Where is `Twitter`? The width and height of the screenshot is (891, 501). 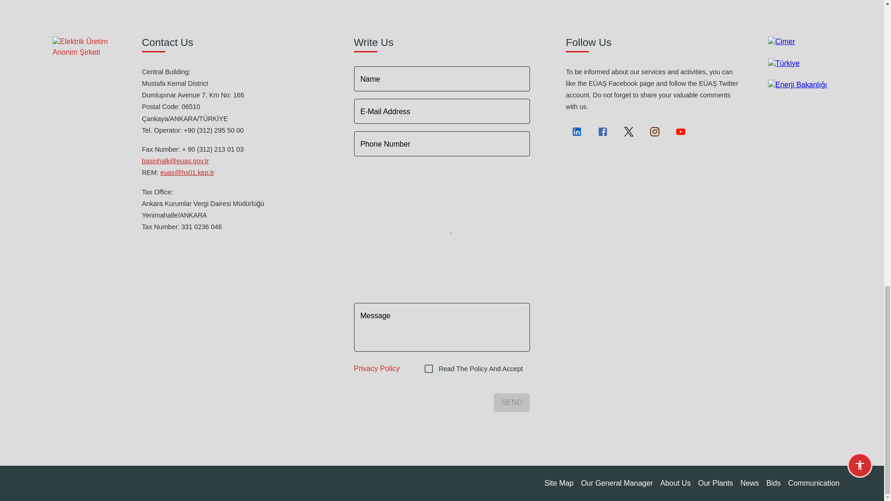
Twitter is located at coordinates (628, 132).